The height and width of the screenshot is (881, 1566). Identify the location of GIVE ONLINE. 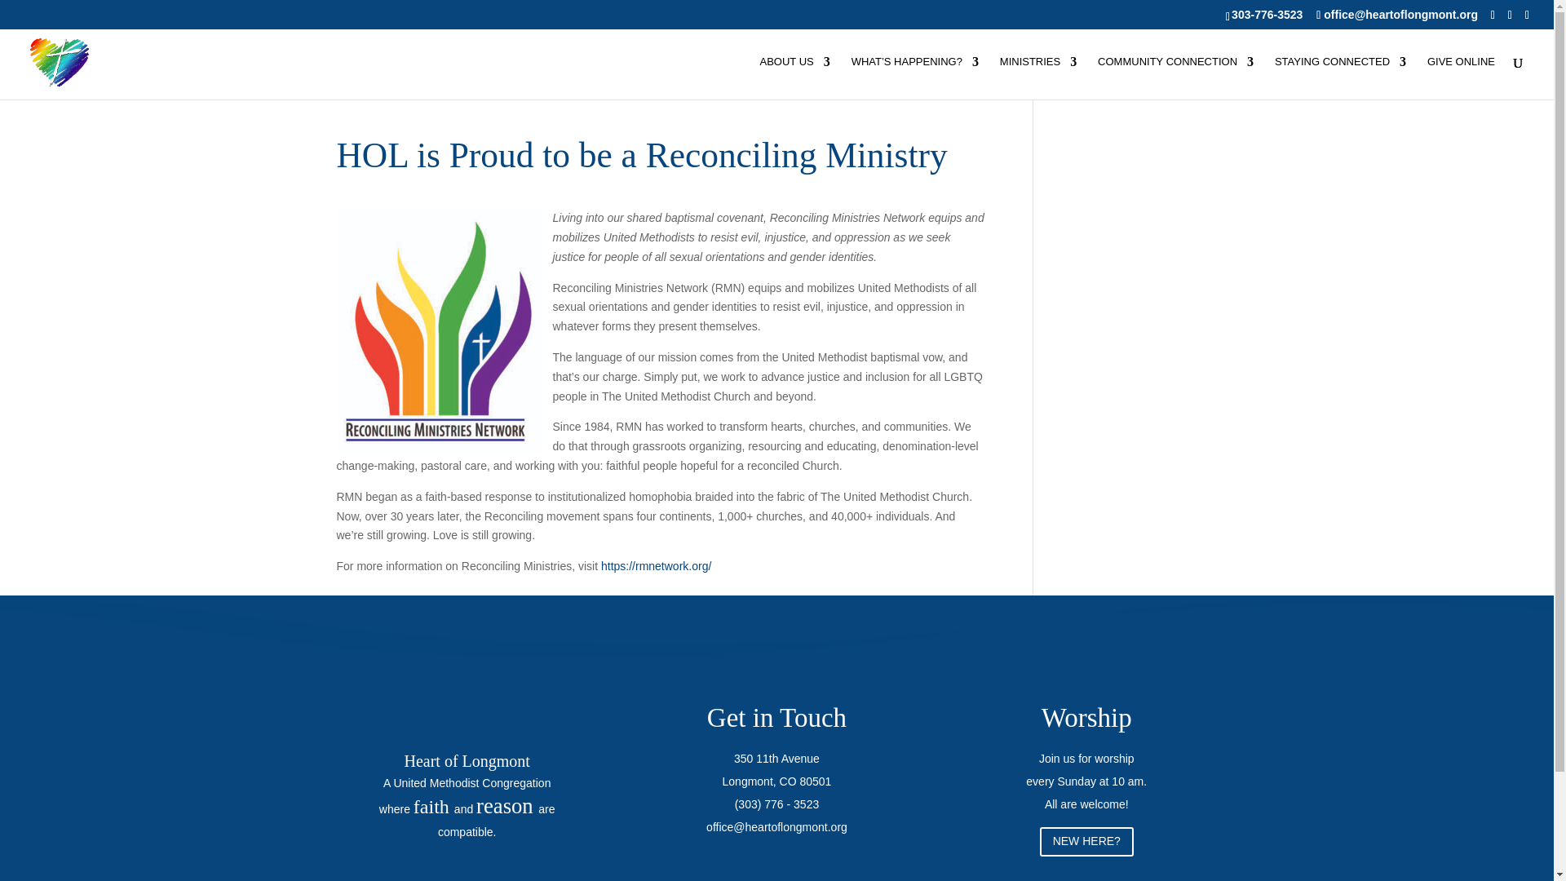
(1461, 78).